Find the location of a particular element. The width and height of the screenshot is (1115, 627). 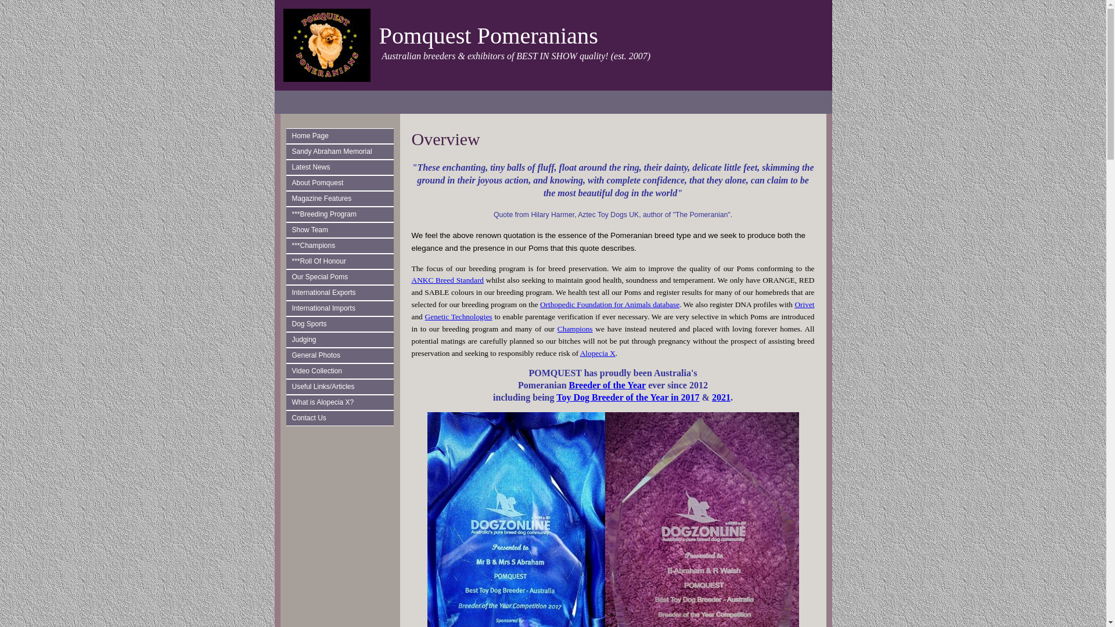

Contact Us is located at coordinates (343, 418).